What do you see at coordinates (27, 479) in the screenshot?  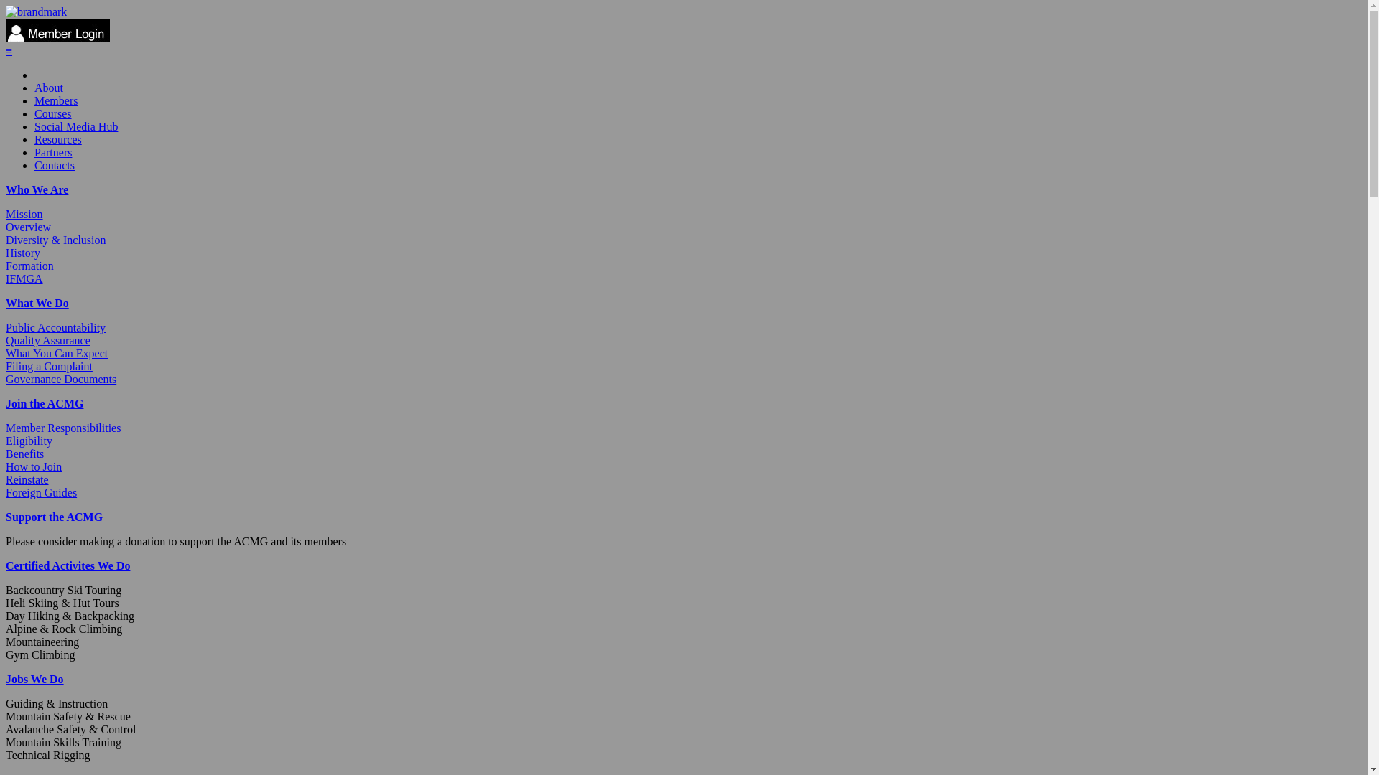 I see `Reinstate` at bounding box center [27, 479].